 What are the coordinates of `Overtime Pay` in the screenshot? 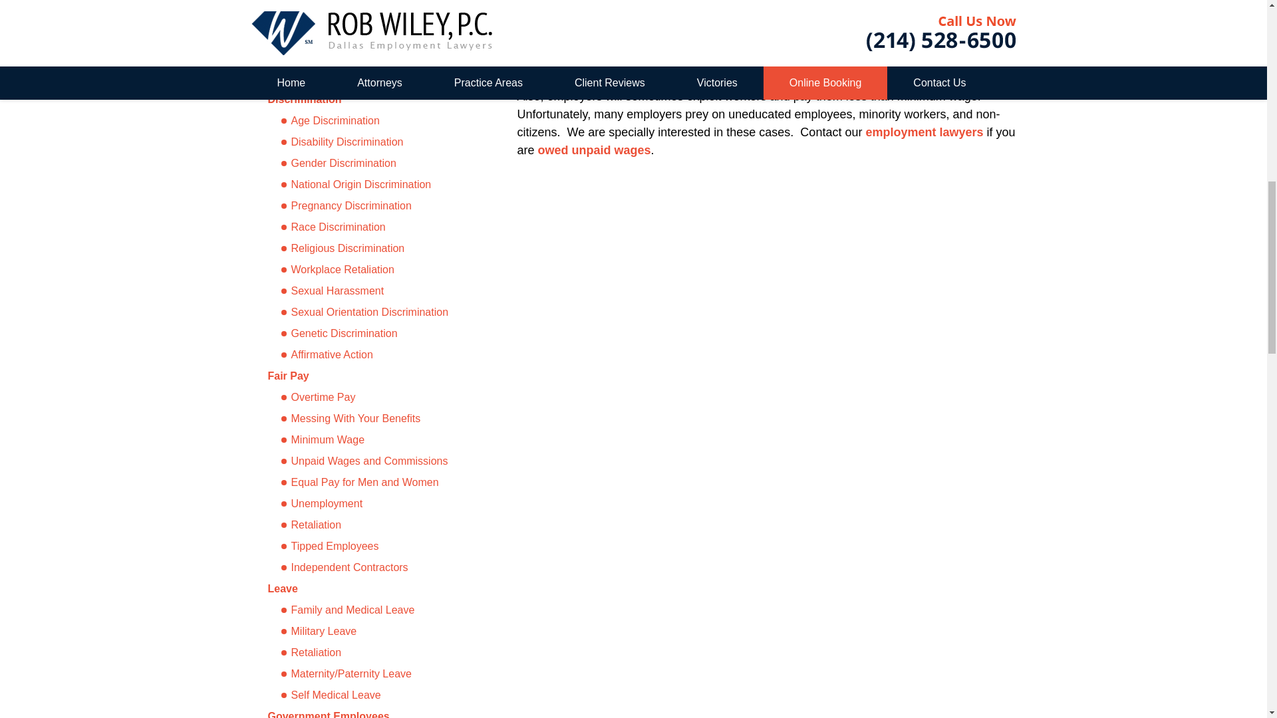 It's located at (374, 398).